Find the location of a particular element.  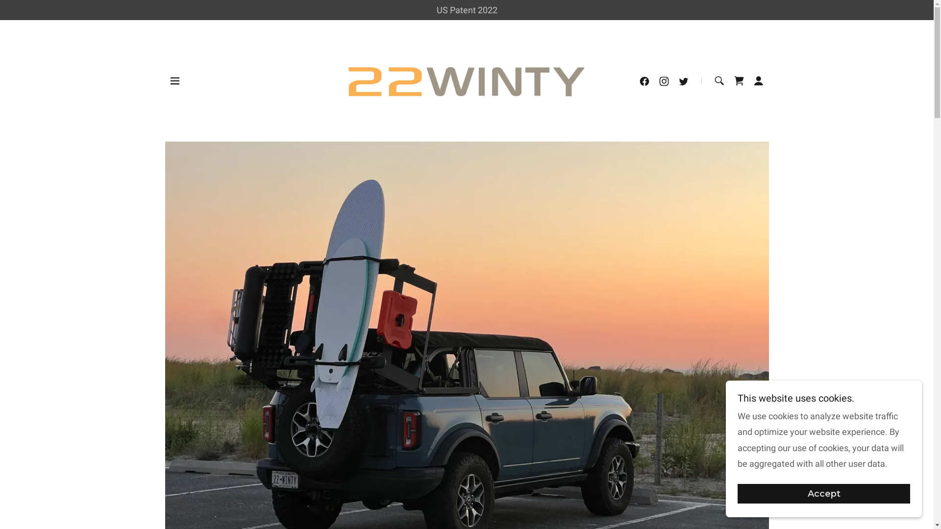

22 WINTY is located at coordinates (467, 80).